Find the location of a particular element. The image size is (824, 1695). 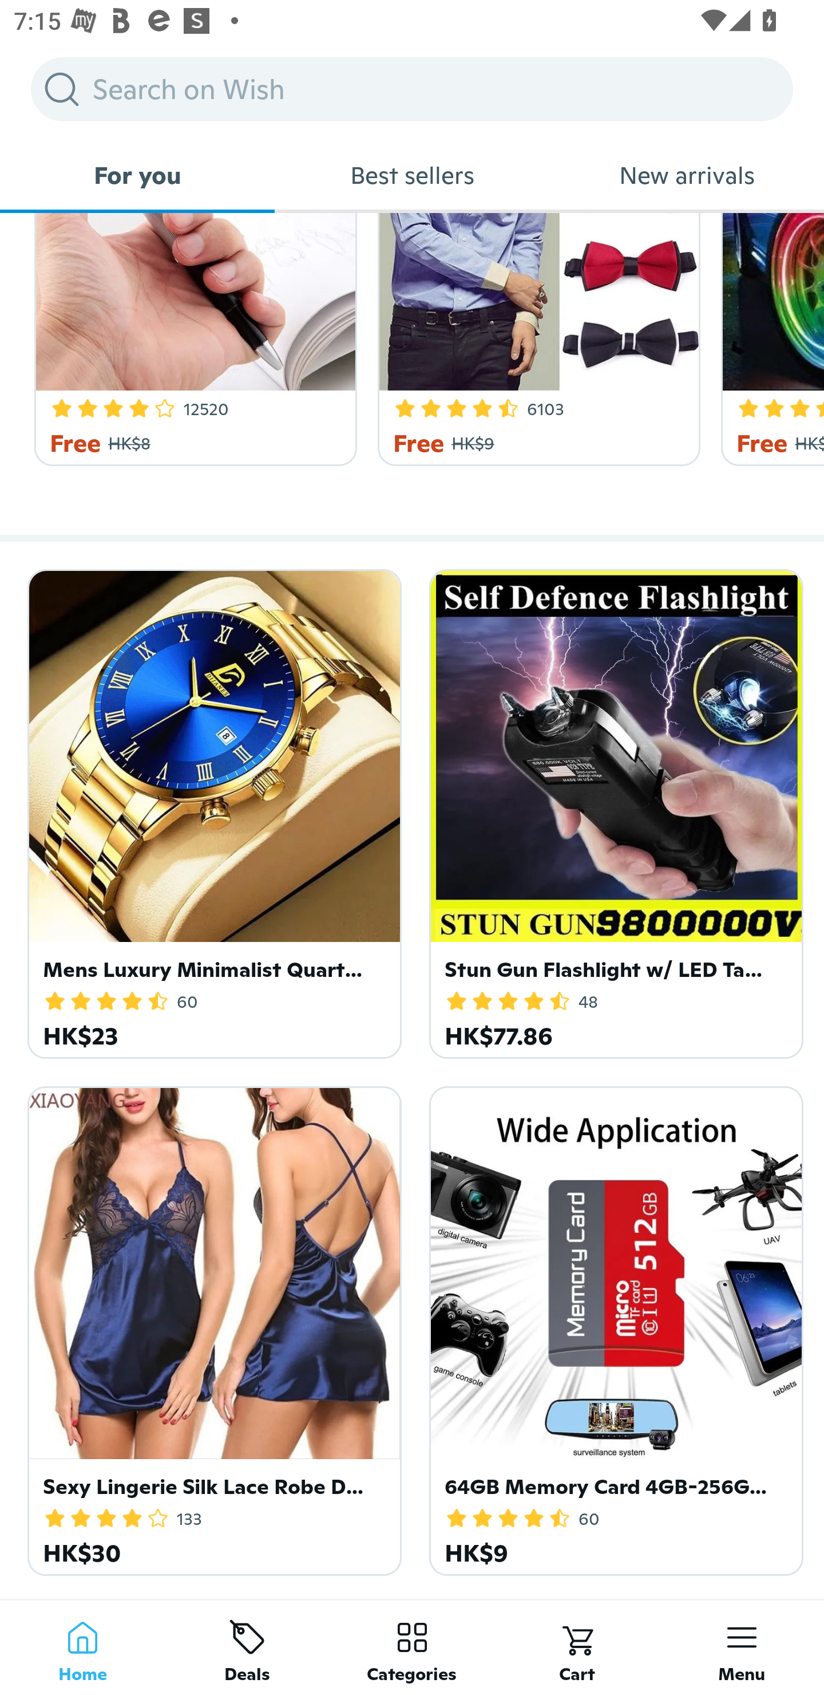

4.4 Star Rating 6103 Free HK$9 is located at coordinates (536, 340).